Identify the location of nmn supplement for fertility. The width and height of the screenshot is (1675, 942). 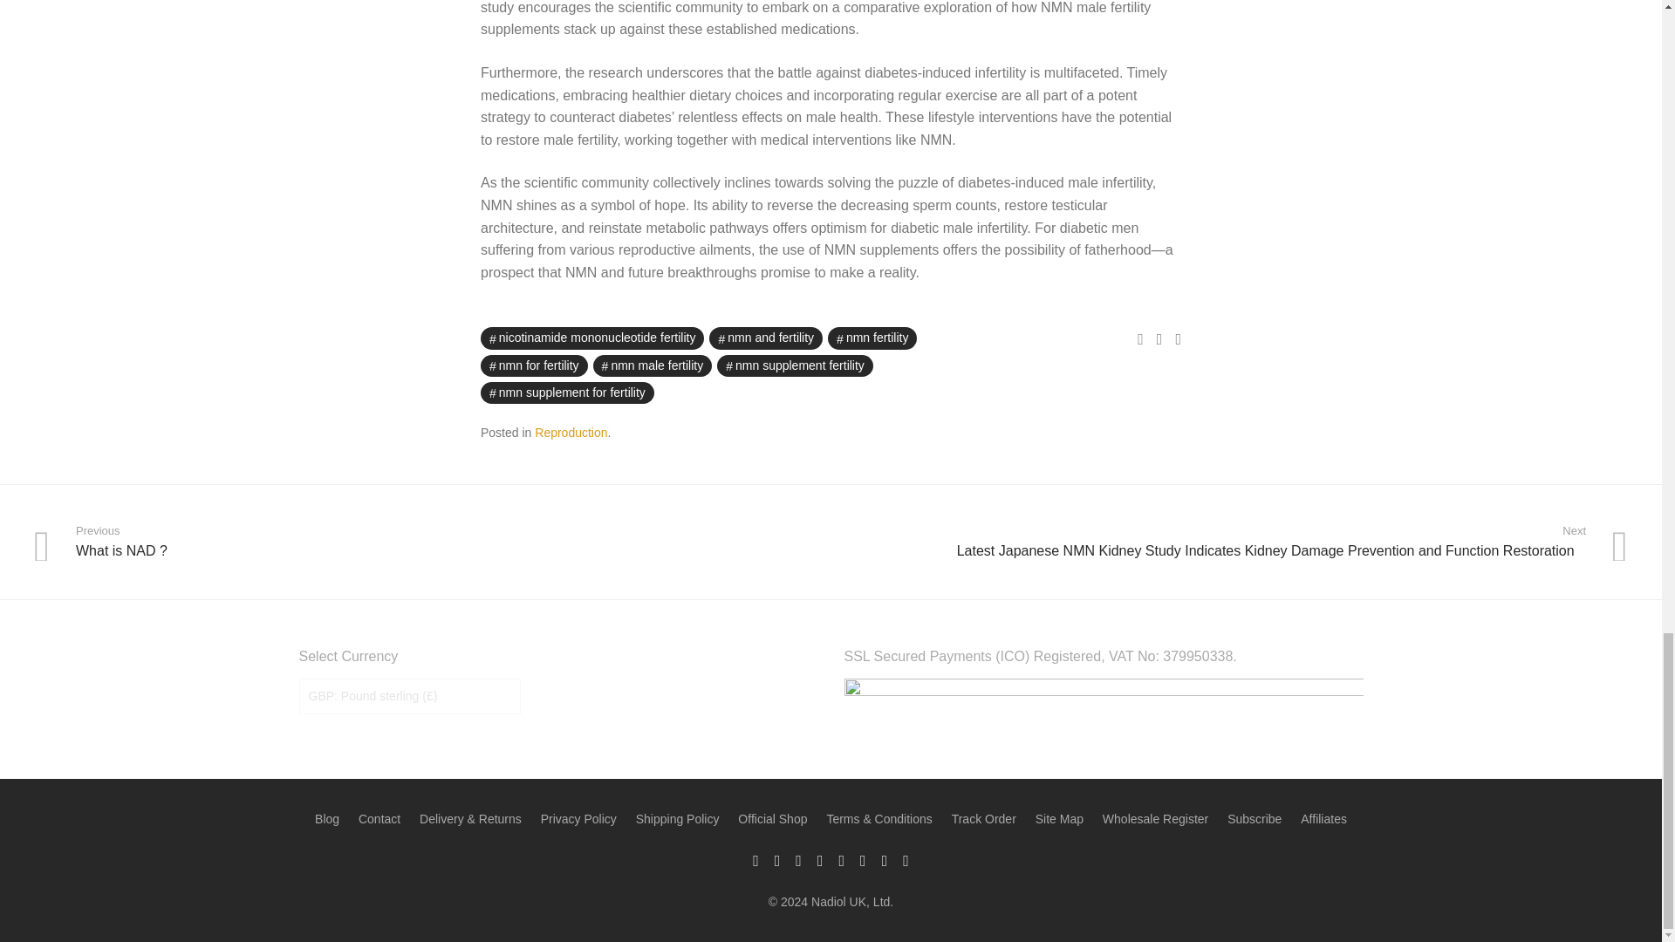
(567, 392).